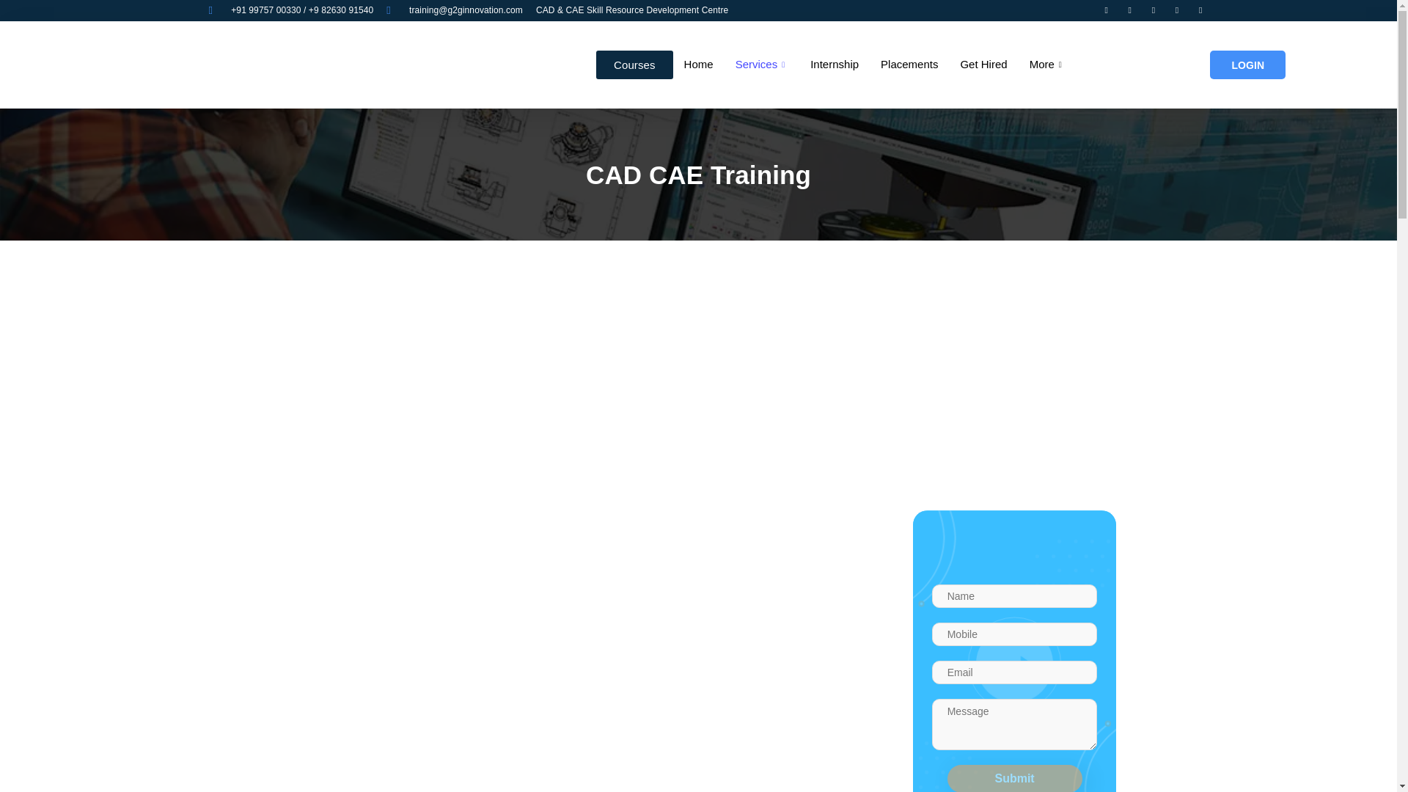 Image resolution: width=1408 pixels, height=792 pixels. I want to click on Placements, so click(909, 65).